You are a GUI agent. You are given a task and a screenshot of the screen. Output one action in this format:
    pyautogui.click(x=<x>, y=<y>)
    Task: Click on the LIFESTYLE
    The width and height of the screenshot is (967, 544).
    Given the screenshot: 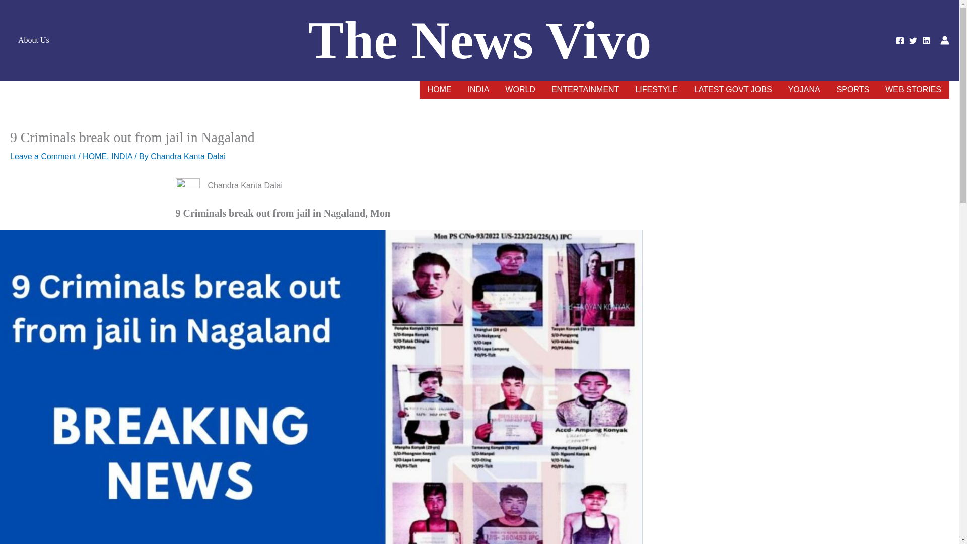 What is the action you would take?
    pyautogui.click(x=656, y=89)
    